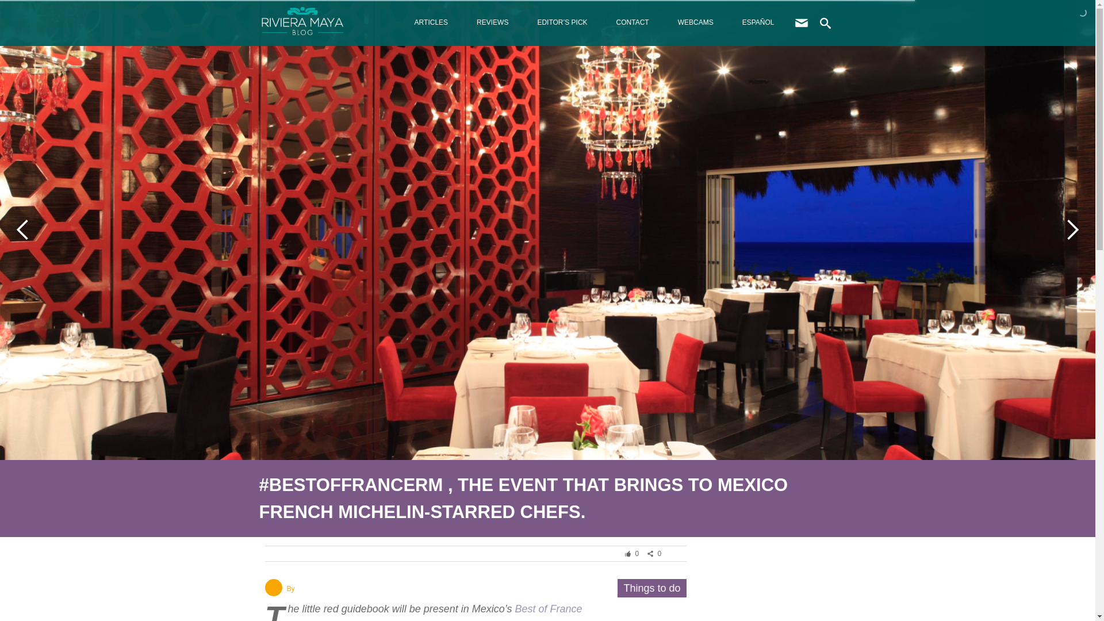 This screenshot has width=1104, height=621. What do you see at coordinates (657, 553) in the screenshot?
I see `0` at bounding box center [657, 553].